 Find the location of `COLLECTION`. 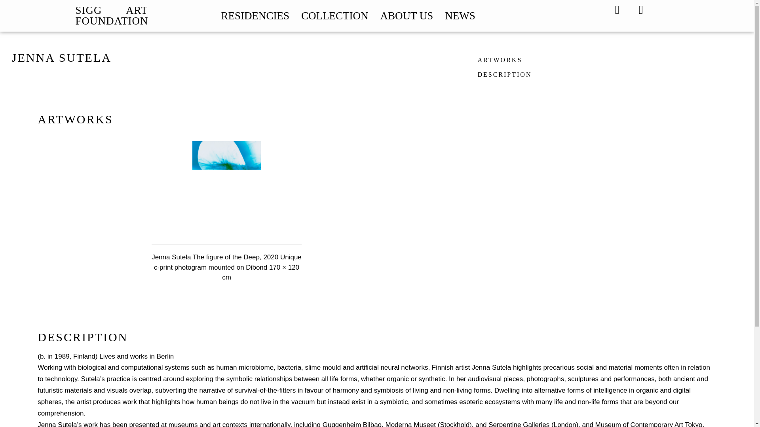

COLLECTION is located at coordinates (32, 74).